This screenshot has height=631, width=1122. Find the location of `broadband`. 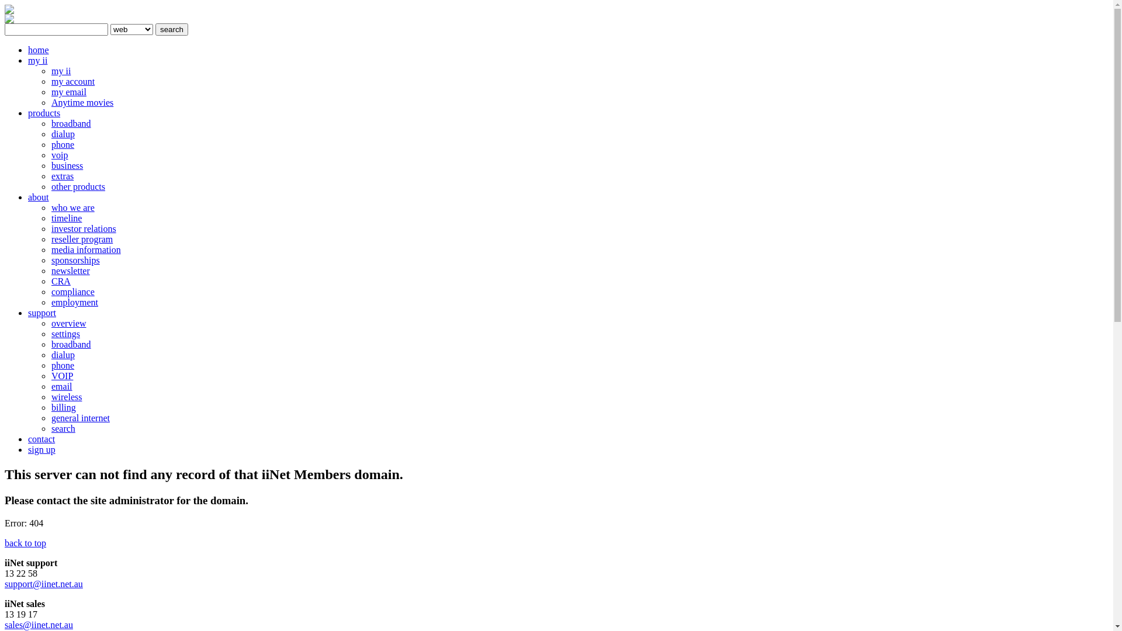

broadband is located at coordinates (71, 345).